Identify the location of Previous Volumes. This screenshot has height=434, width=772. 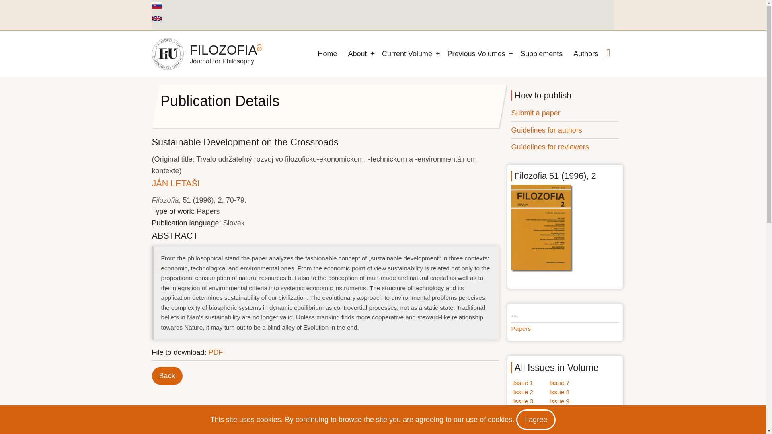
(476, 54).